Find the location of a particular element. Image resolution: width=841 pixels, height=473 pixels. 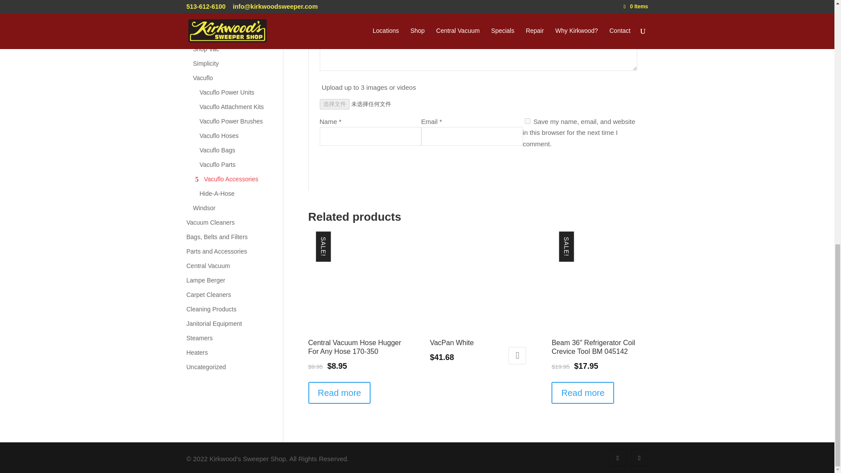

Submit is located at coordinates (614, 169).